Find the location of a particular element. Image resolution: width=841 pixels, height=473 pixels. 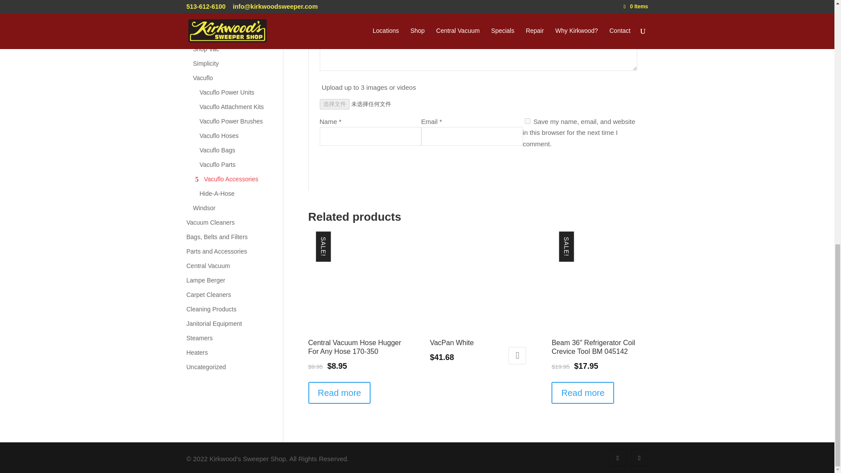

Submit is located at coordinates (614, 169).